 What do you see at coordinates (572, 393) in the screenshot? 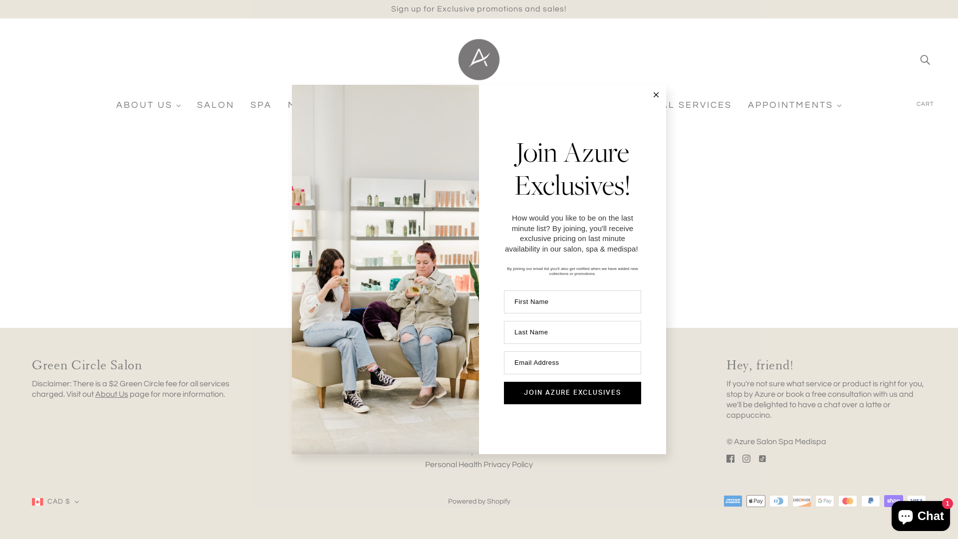
I see `JOIN AZURE EXCLUSIVES` at bounding box center [572, 393].